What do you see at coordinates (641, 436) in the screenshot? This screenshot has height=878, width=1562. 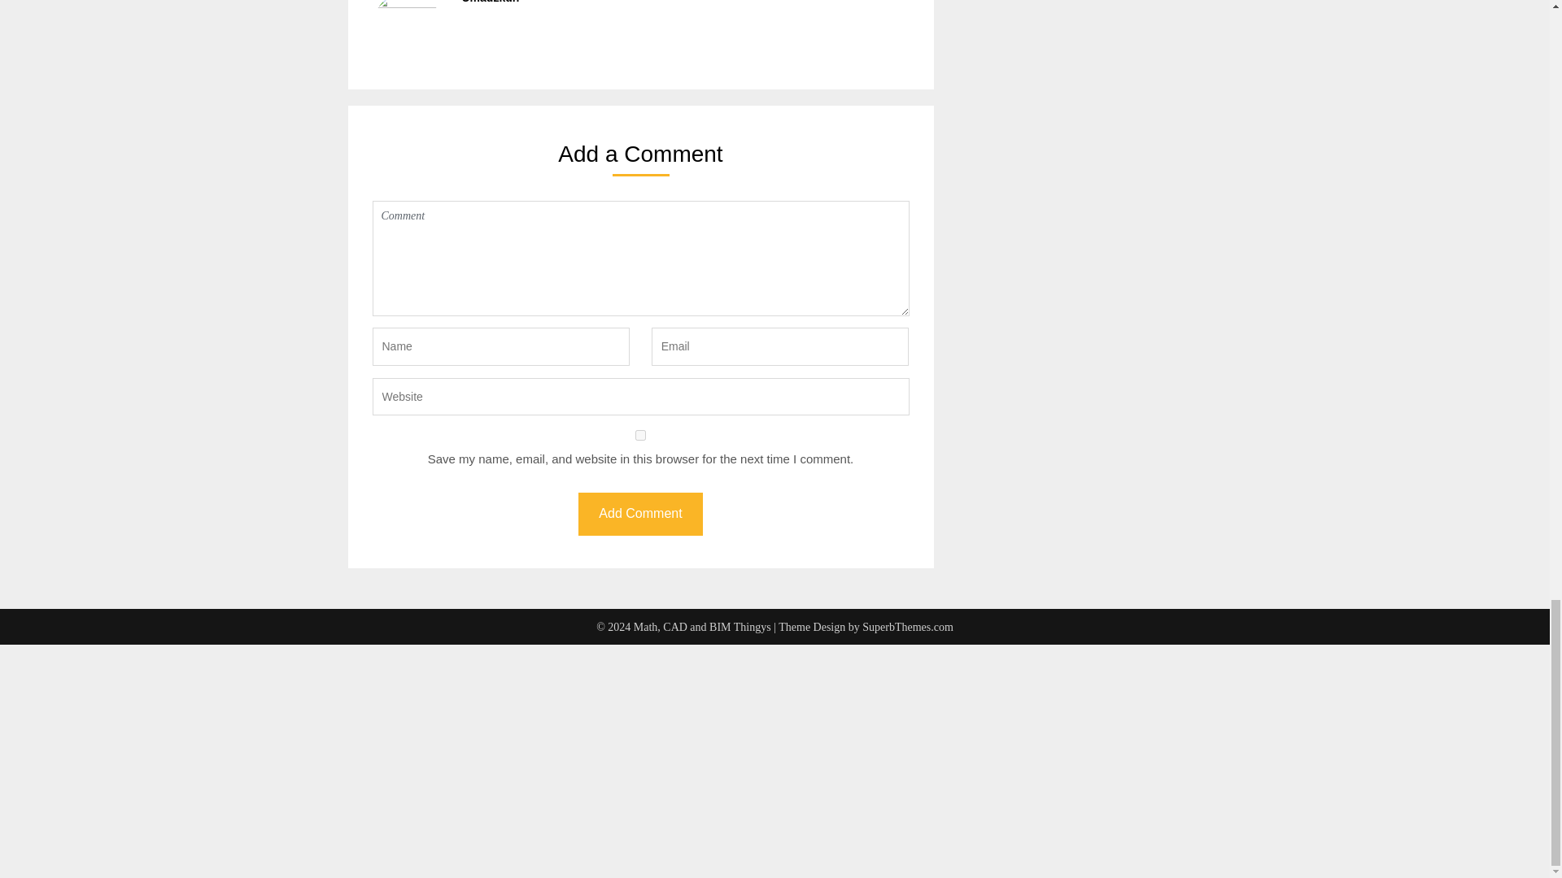 I see `yes` at bounding box center [641, 436].